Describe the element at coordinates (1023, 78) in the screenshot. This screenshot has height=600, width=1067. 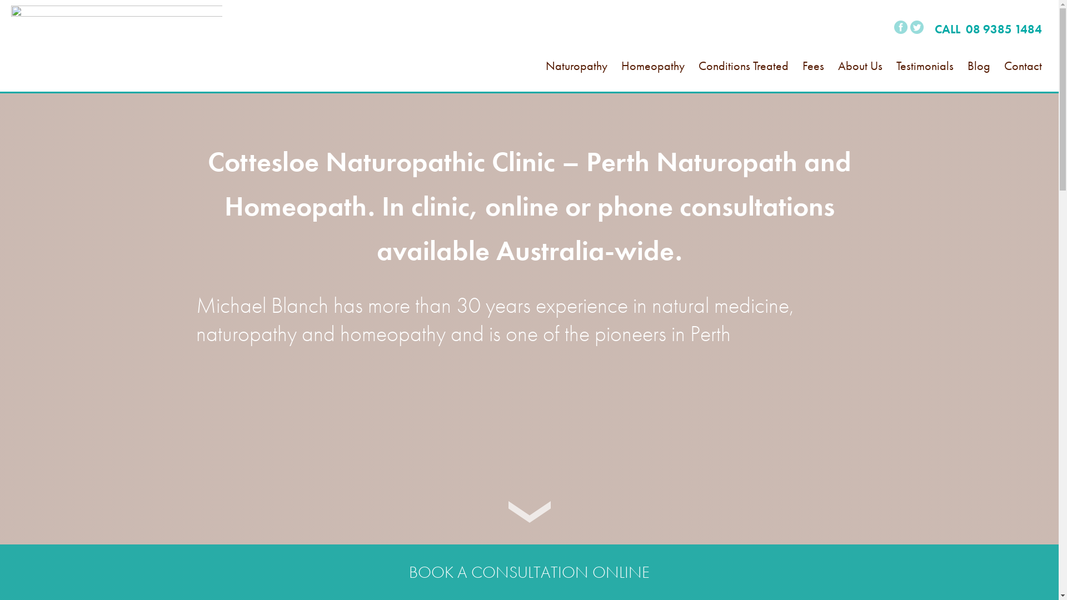
I see `Contact` at that location.